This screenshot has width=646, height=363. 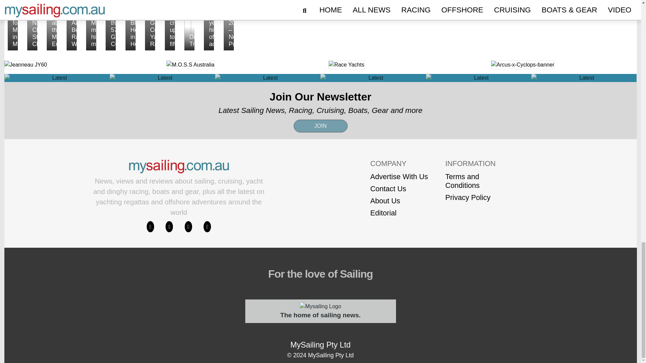 What do you see at coordinates (399, 189) in the screenshot?
I see `Contact Us` at bounding box center [399, 189].